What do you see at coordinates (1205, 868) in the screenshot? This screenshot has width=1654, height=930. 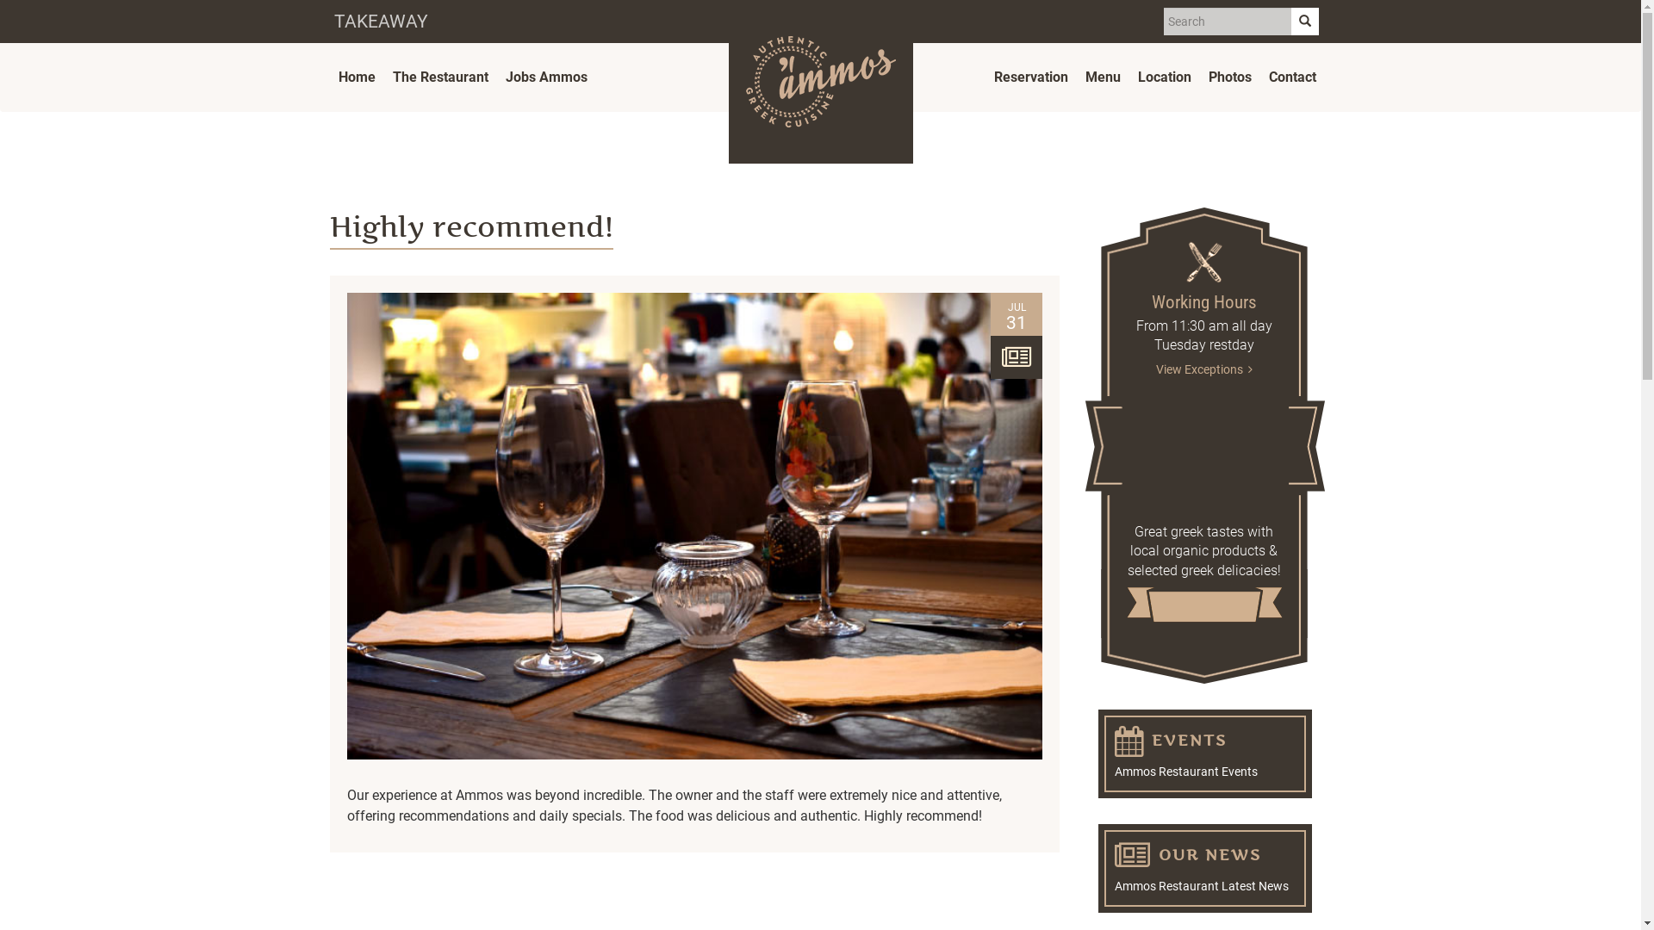 I see `OUR NEWS
Ammos Restaurant Latest News` at bounding box center [1205, 868].